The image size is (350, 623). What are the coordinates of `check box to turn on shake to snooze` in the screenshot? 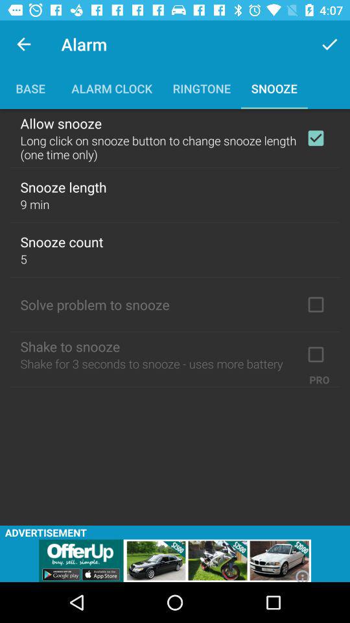 It's located at (316, 354).